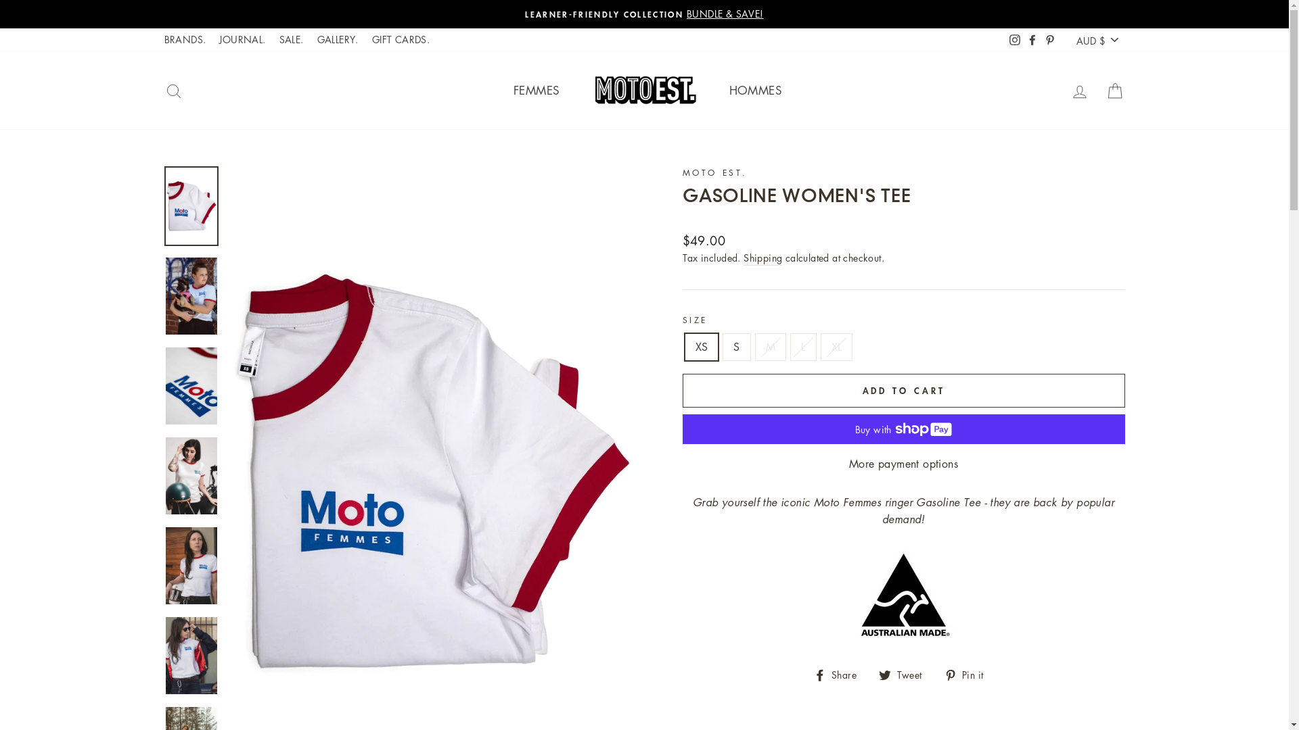 This screenshot has height=730, width=1299. What do you see at coordinates (173, 91) in the screenshot?
I see `Search` at bounding box center [173, 91].